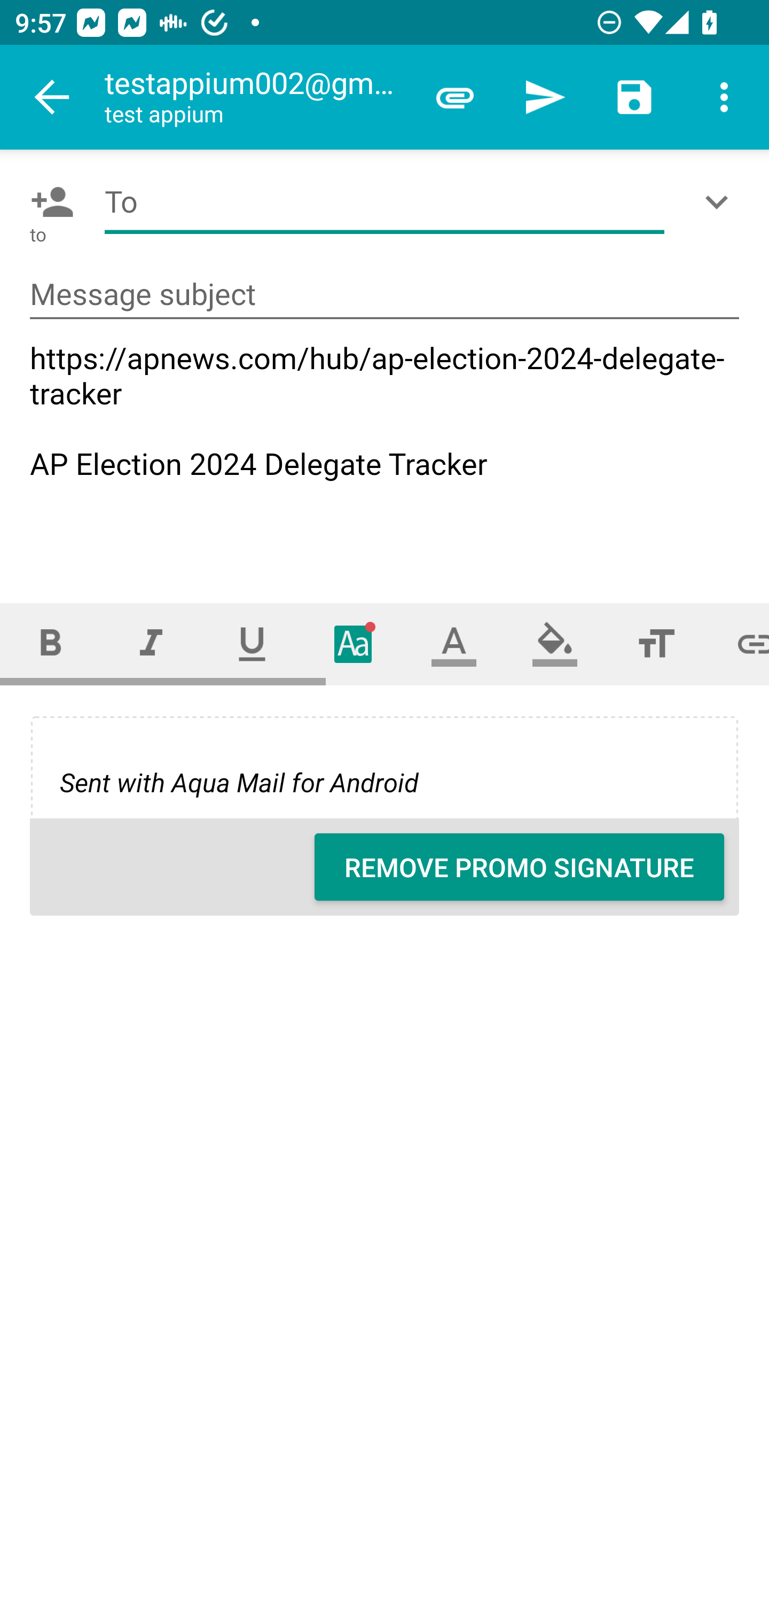  Describe the element at coordinates (384, 295) in the screenshot. I see `Message subject` at that location.